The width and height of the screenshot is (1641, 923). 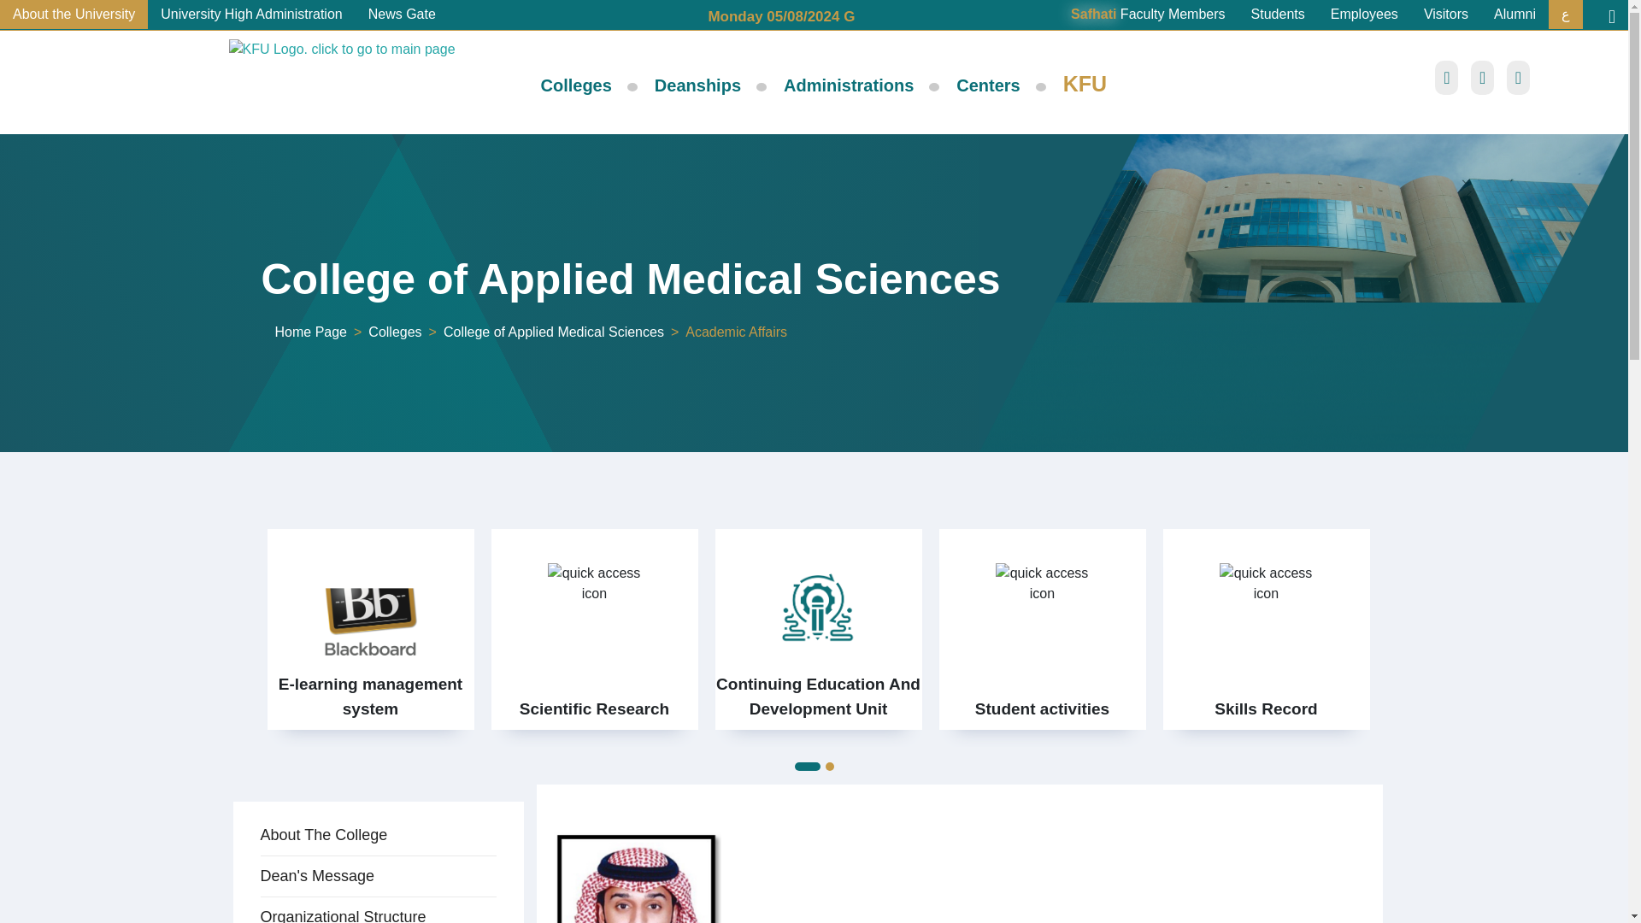 I want to click on About the University, so click(x=74, y=14).